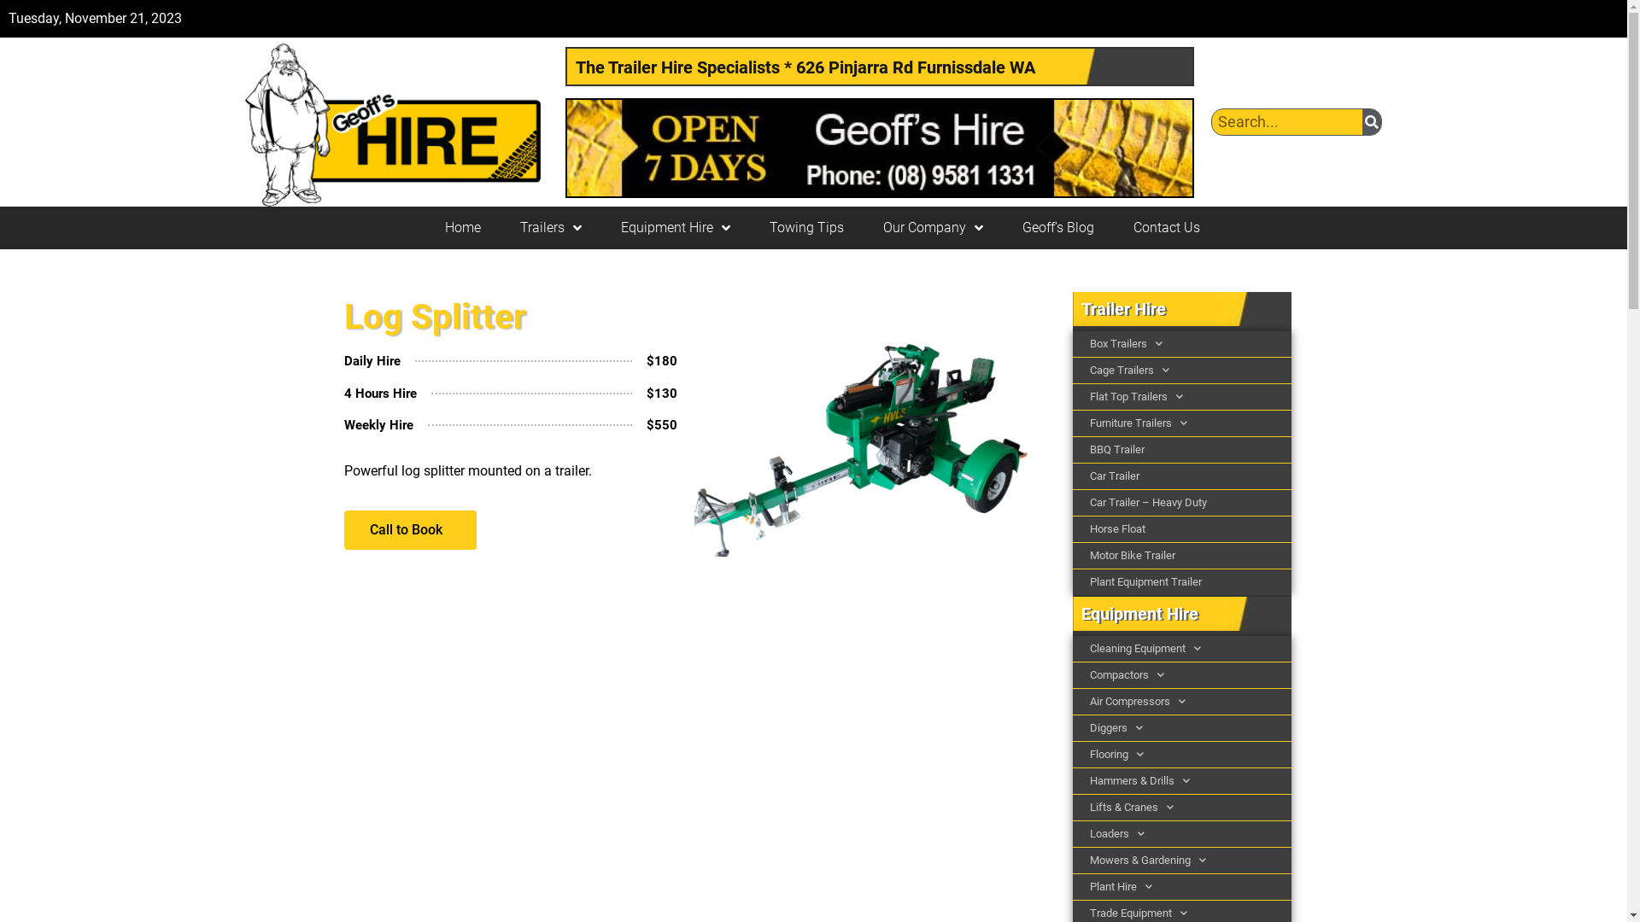  Describe the element at coordinates (1182, 781) in the screenshot. I see `Hammers & Drills` at that location.